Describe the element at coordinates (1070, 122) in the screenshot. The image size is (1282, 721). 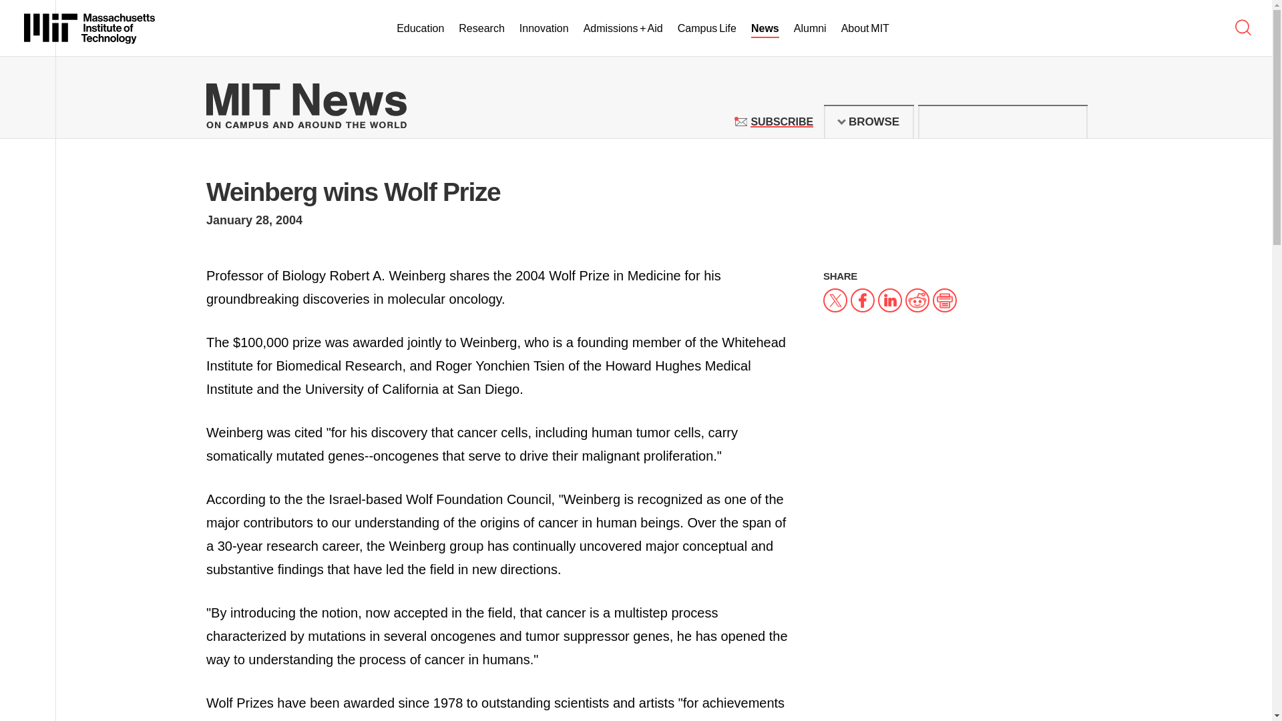
I see `Submit` at that location.